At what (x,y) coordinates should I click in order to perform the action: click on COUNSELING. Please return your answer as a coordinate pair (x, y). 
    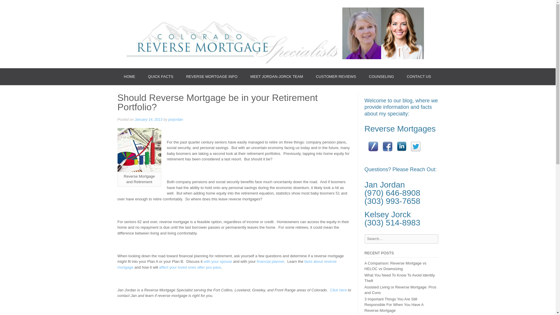
    Looking at the image, I should click on (381, 77).